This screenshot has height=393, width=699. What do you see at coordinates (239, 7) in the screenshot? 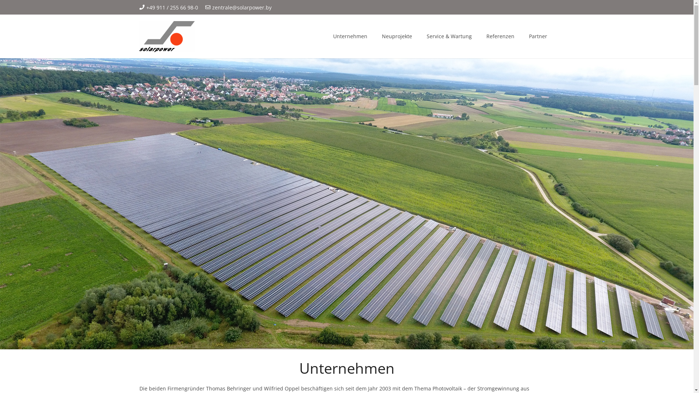
I see `zentrale@solarpower.by` at bounding box center [239, 7].